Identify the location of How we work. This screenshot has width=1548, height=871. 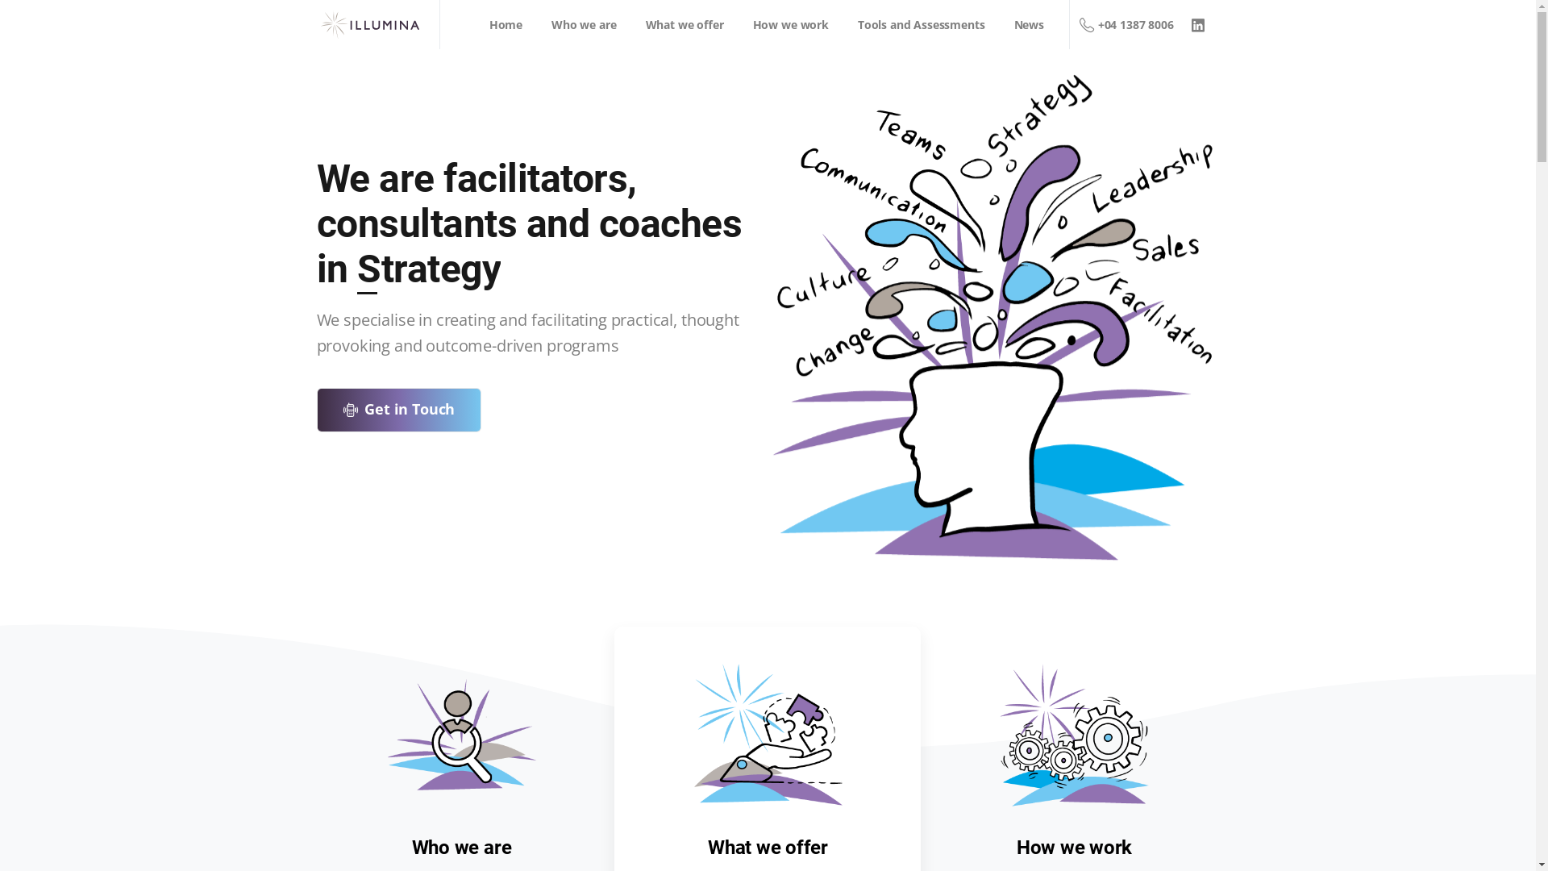
(1080, 756).